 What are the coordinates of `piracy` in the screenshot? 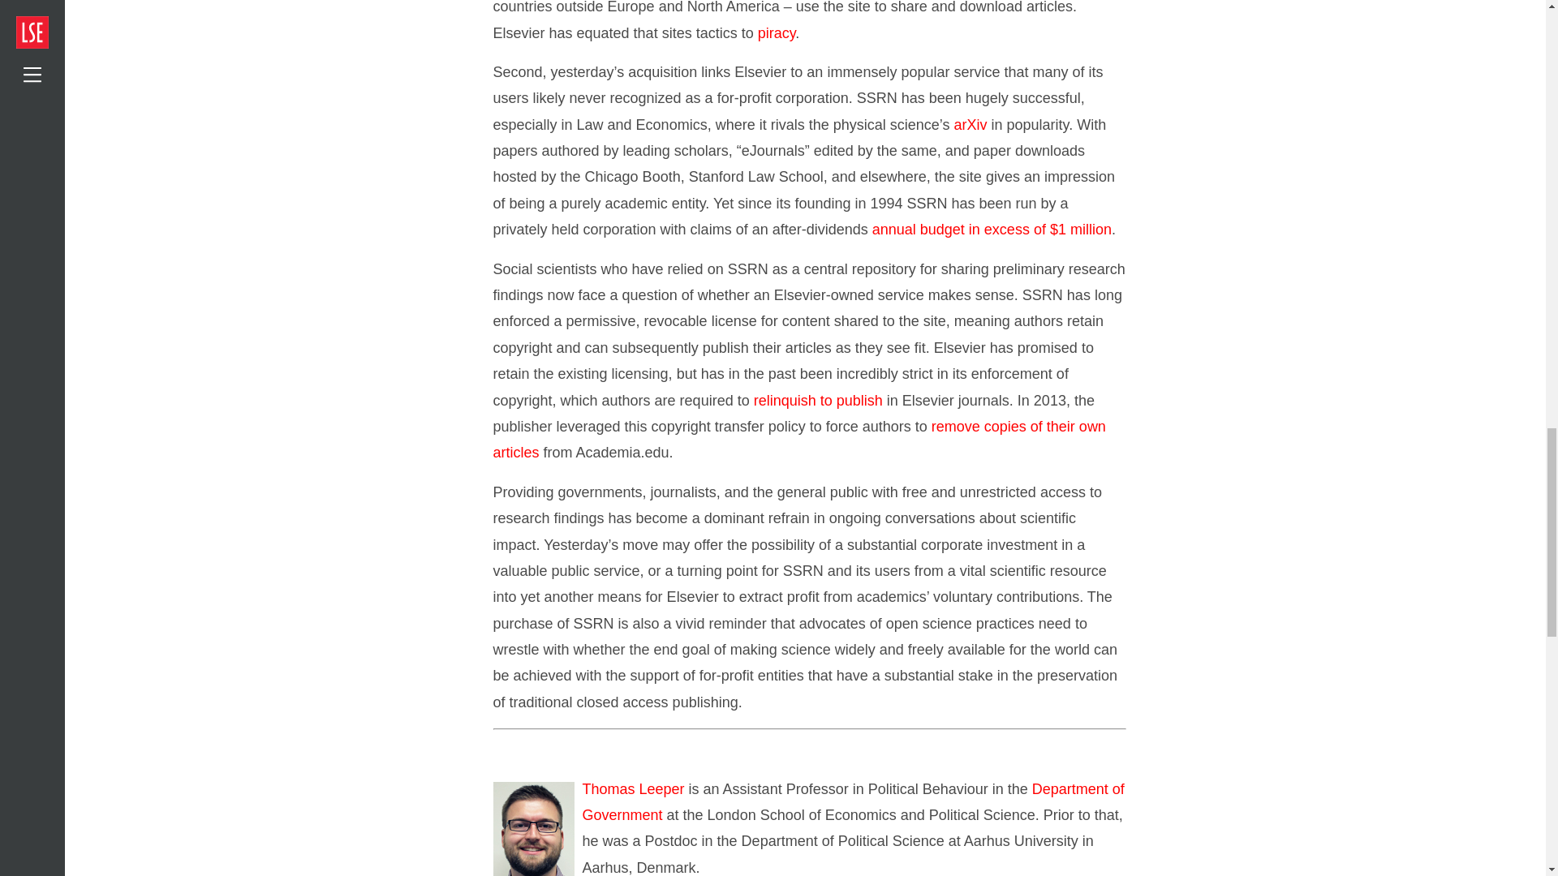 It's located at (777, 32).